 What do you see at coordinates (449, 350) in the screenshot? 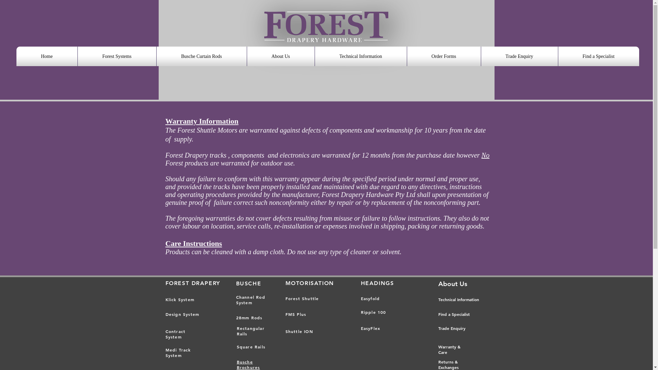
I see `Warranty & Care` at bounding box center [449, 350].